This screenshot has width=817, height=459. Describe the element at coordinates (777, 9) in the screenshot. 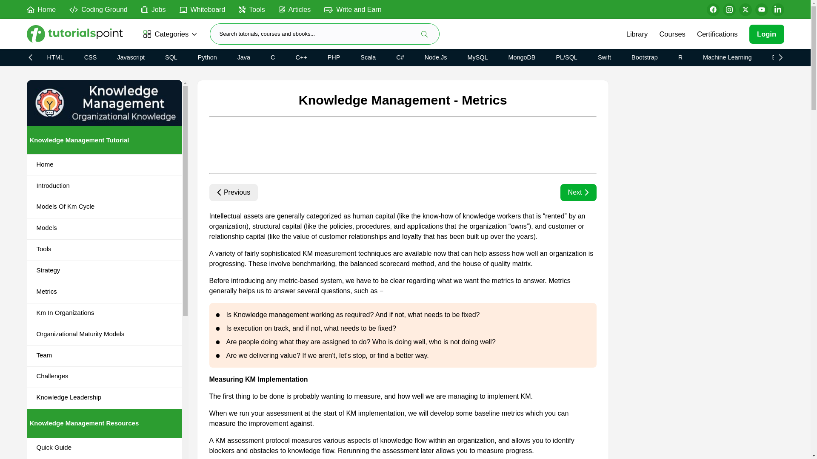

I see `Follow on LinkedIn` at that location.